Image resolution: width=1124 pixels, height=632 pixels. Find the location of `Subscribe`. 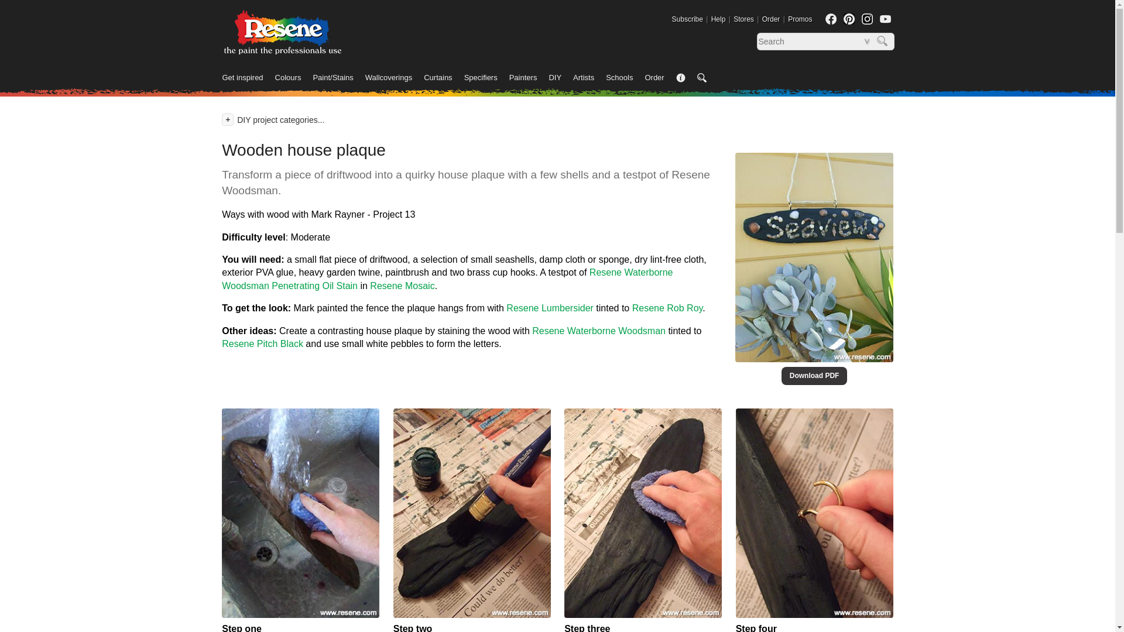

Subscribe is located at coordinates (687, 19).